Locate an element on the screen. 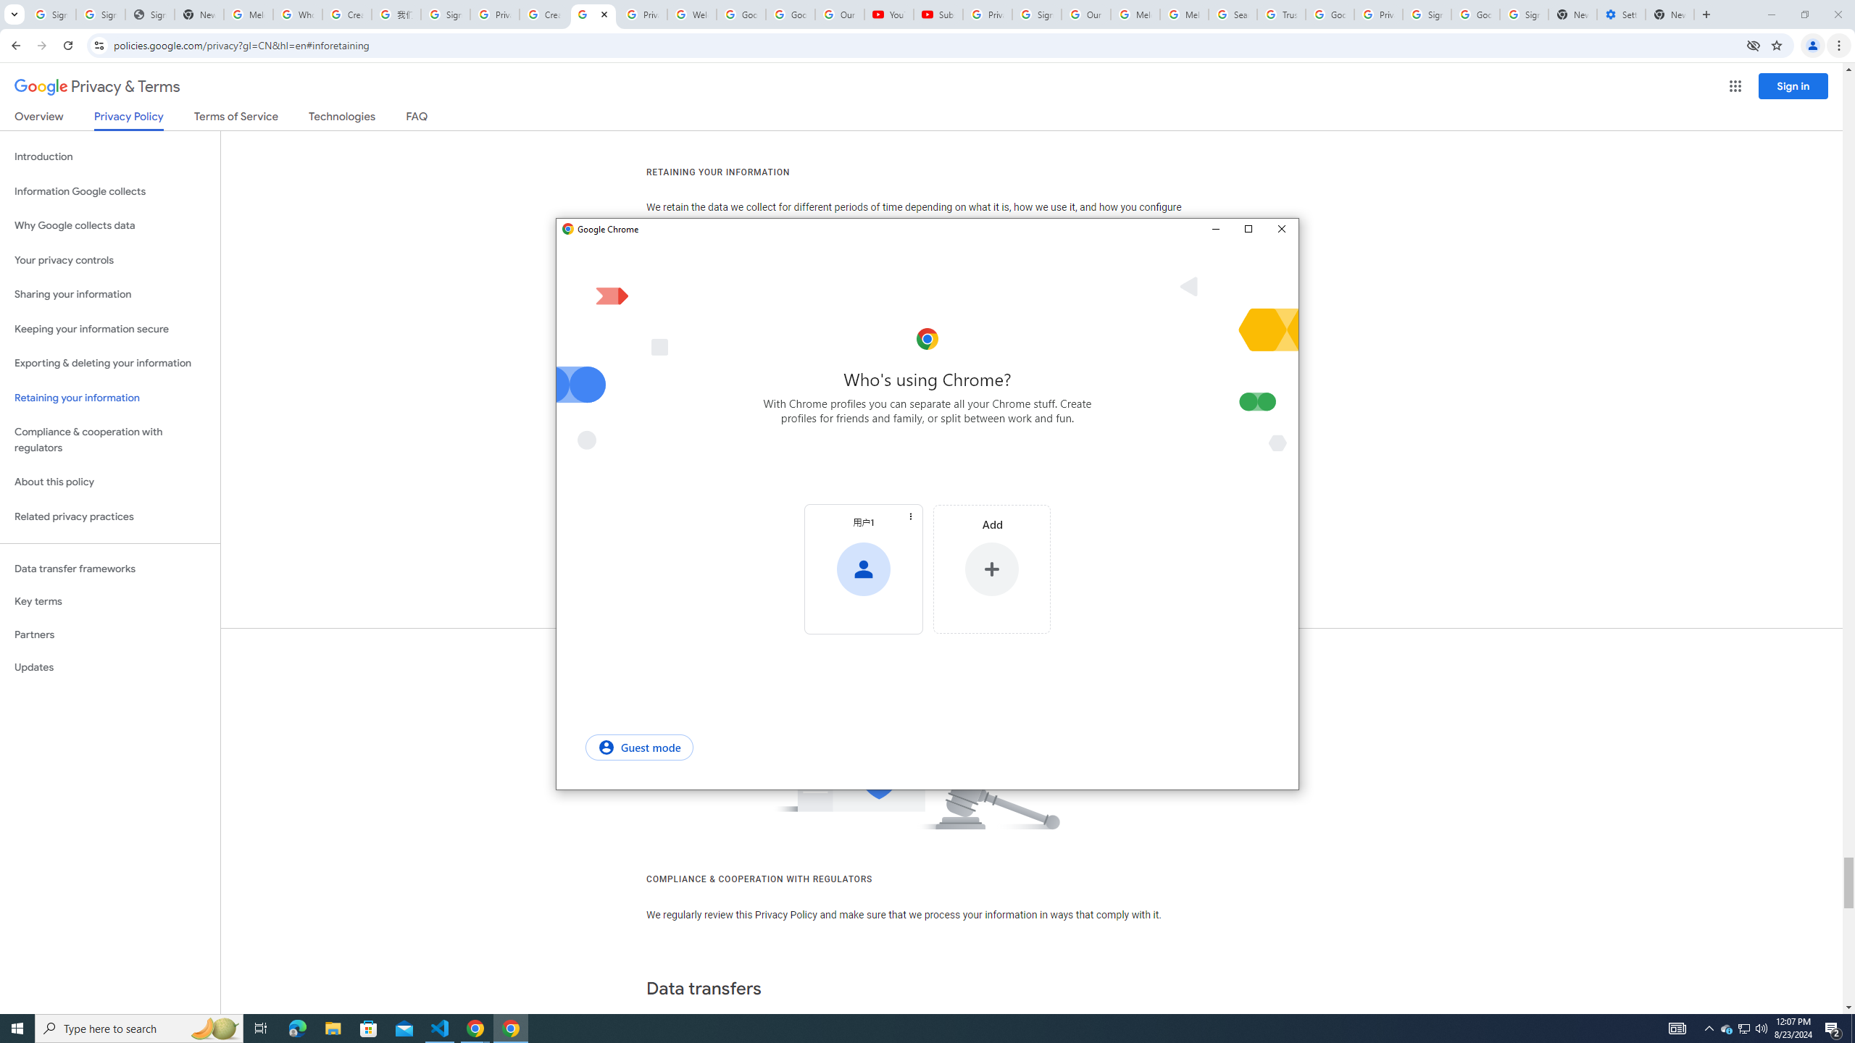  Search our Doodle Library Collection - Google Doodles is located at coordinates (1232, 14).